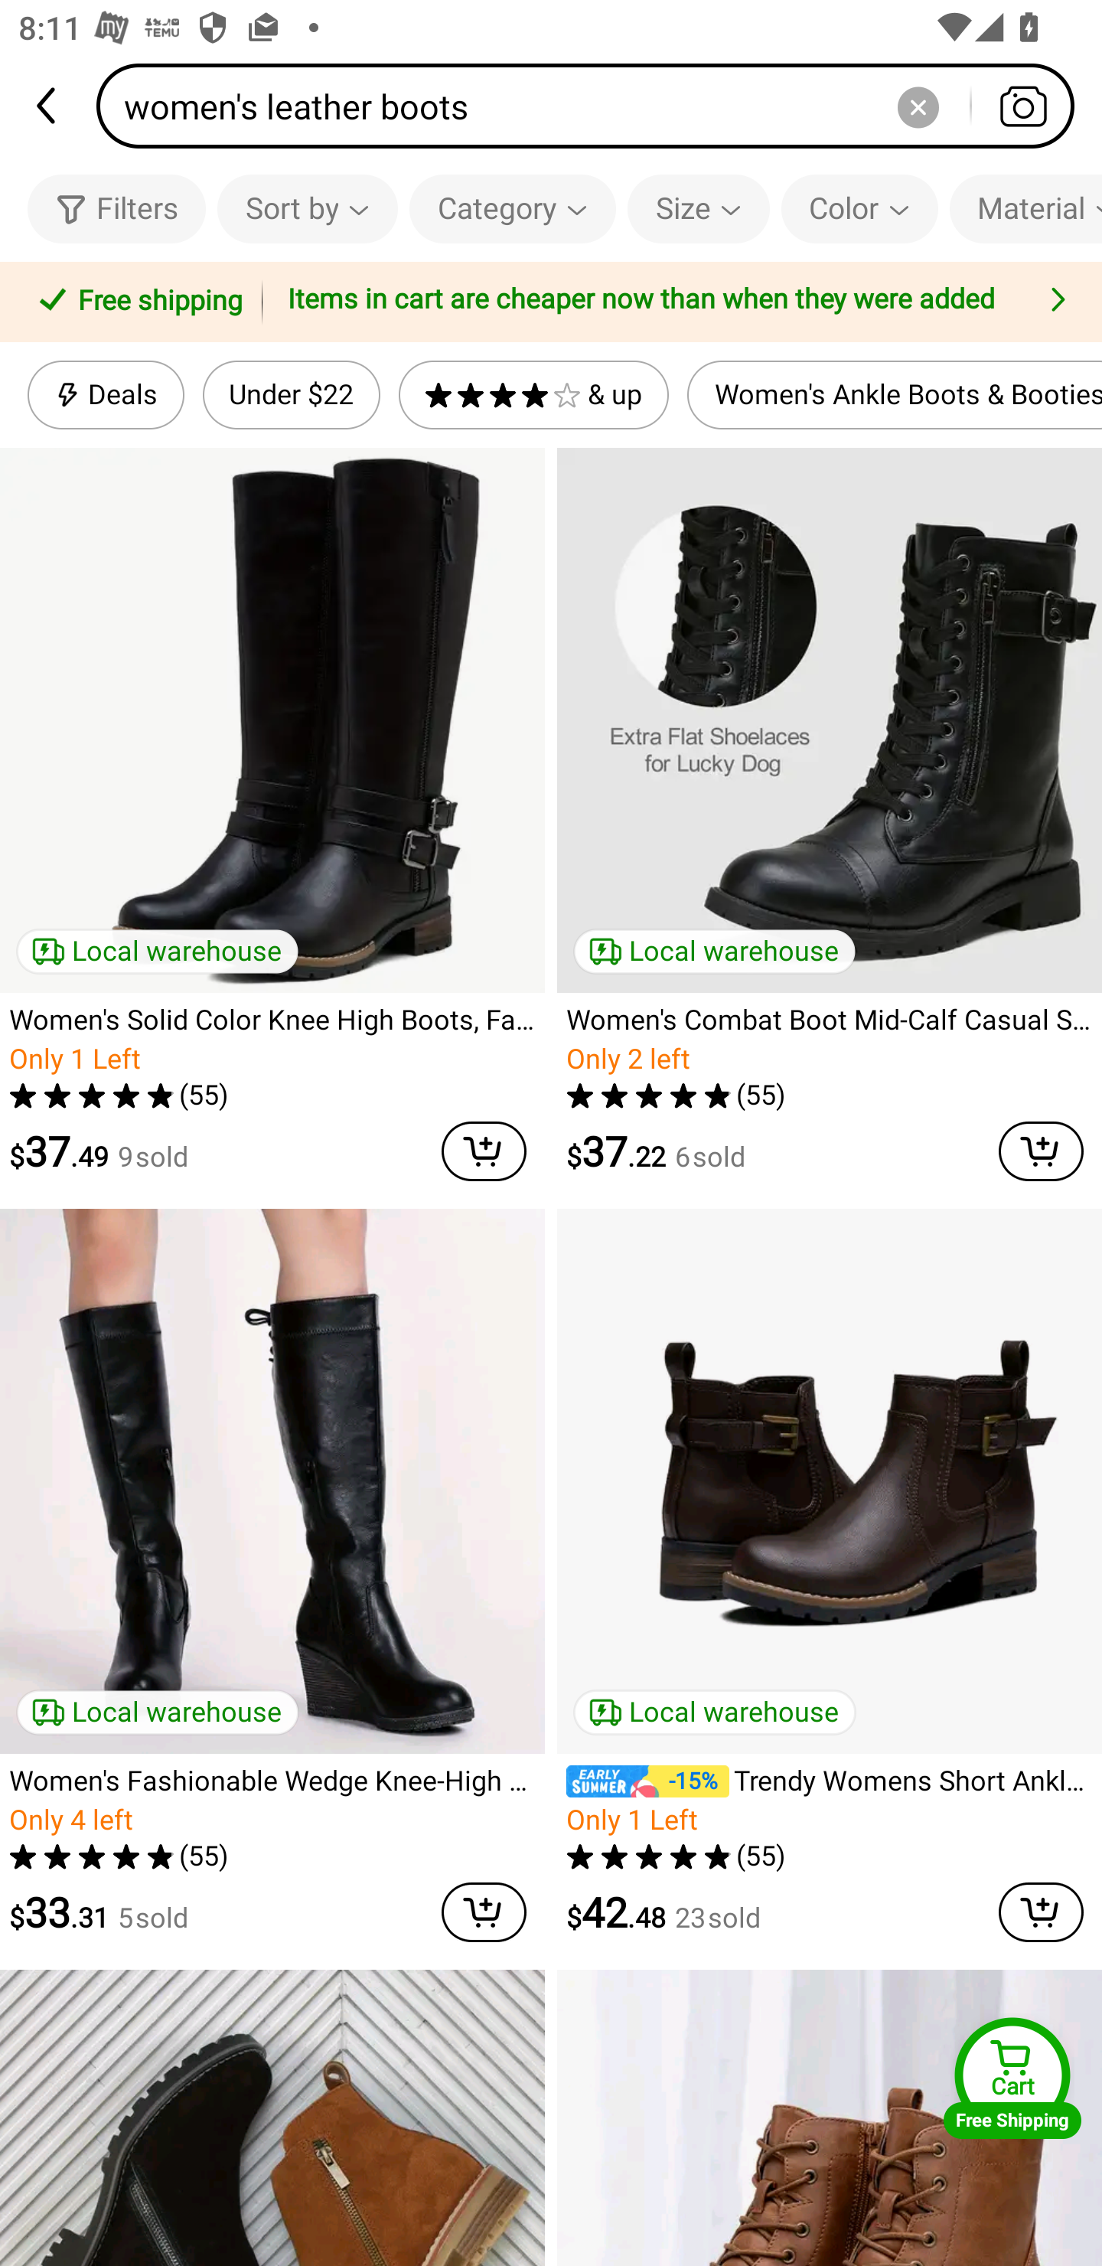 The width and height of the screenshot is (1102, 2266). Describe the element at coordinates (513, 208) in the screenshot. I see `Category` at that location.